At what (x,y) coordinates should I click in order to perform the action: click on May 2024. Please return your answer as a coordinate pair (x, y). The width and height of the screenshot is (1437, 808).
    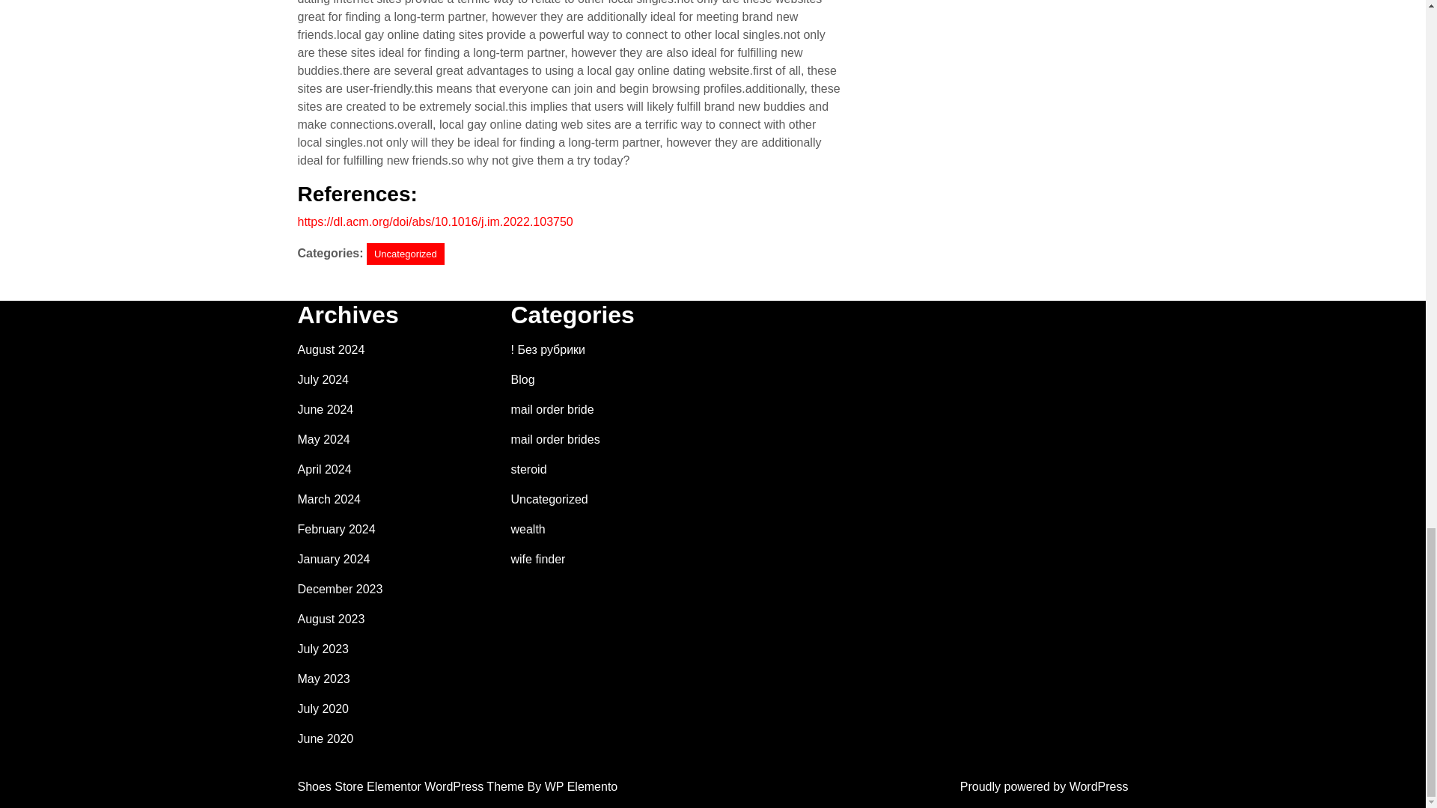
    Looking at the image, I should click on (323, 439).